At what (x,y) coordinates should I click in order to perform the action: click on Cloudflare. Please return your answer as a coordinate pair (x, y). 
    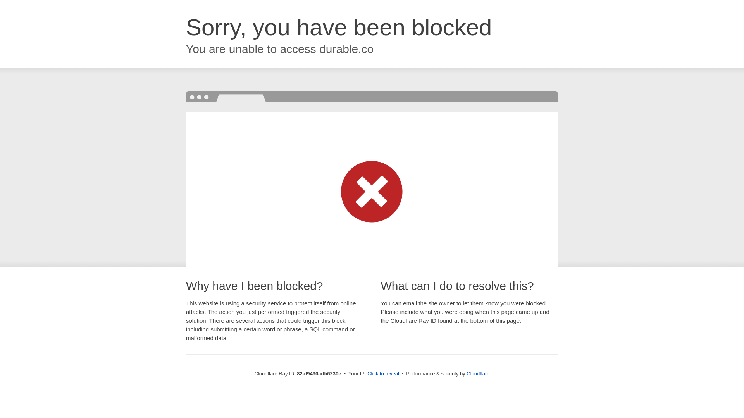
    Looking at the image, I should click on (478, 374).